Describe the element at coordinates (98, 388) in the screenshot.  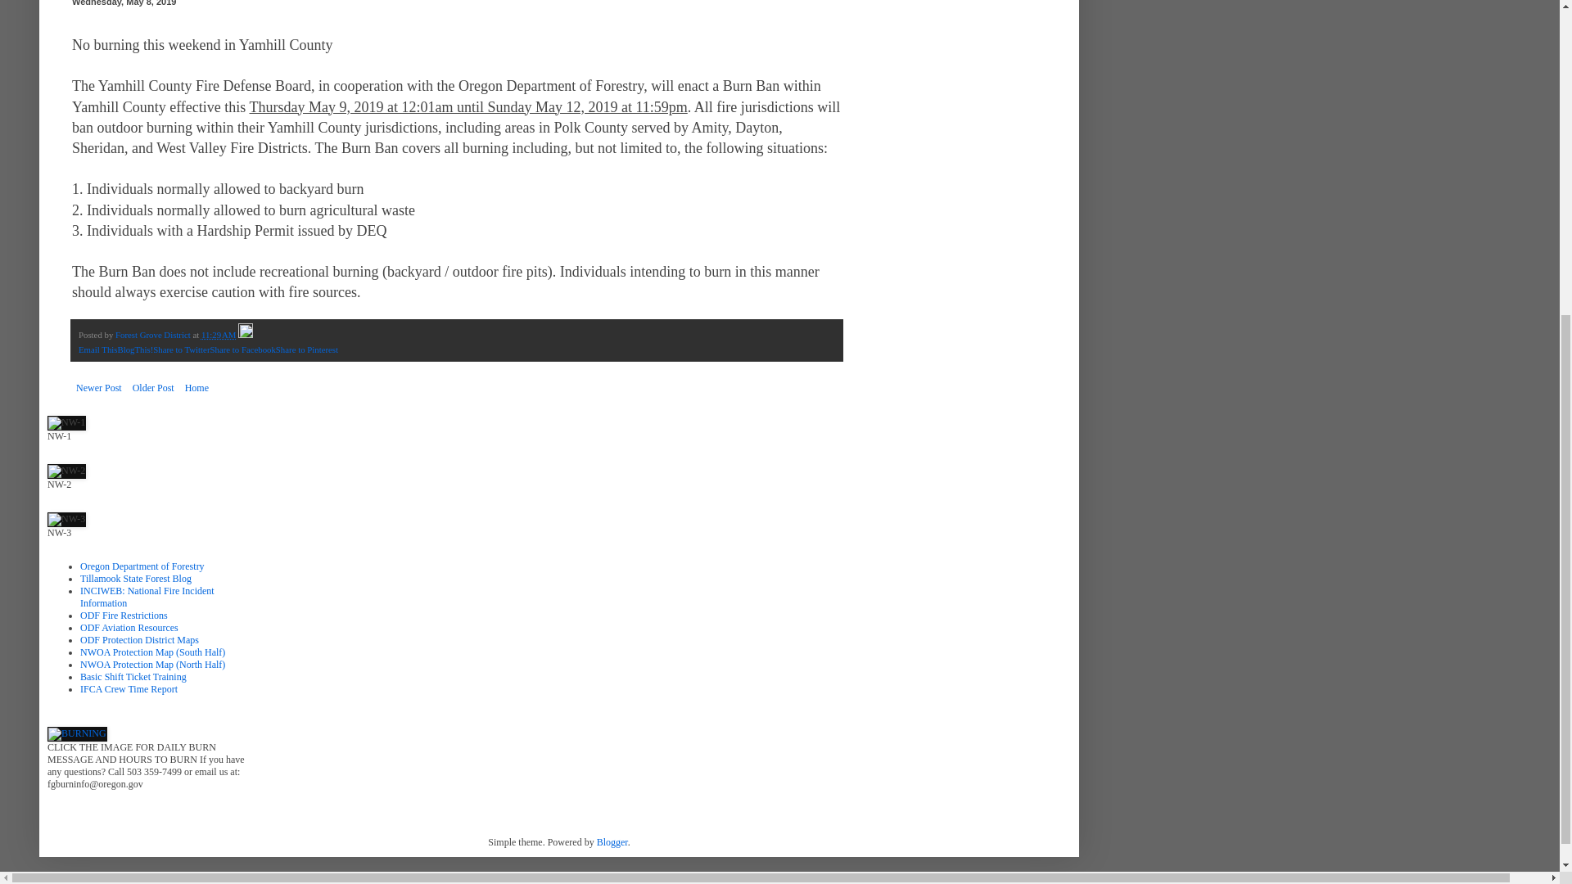
I see `Newer Post` at that location.